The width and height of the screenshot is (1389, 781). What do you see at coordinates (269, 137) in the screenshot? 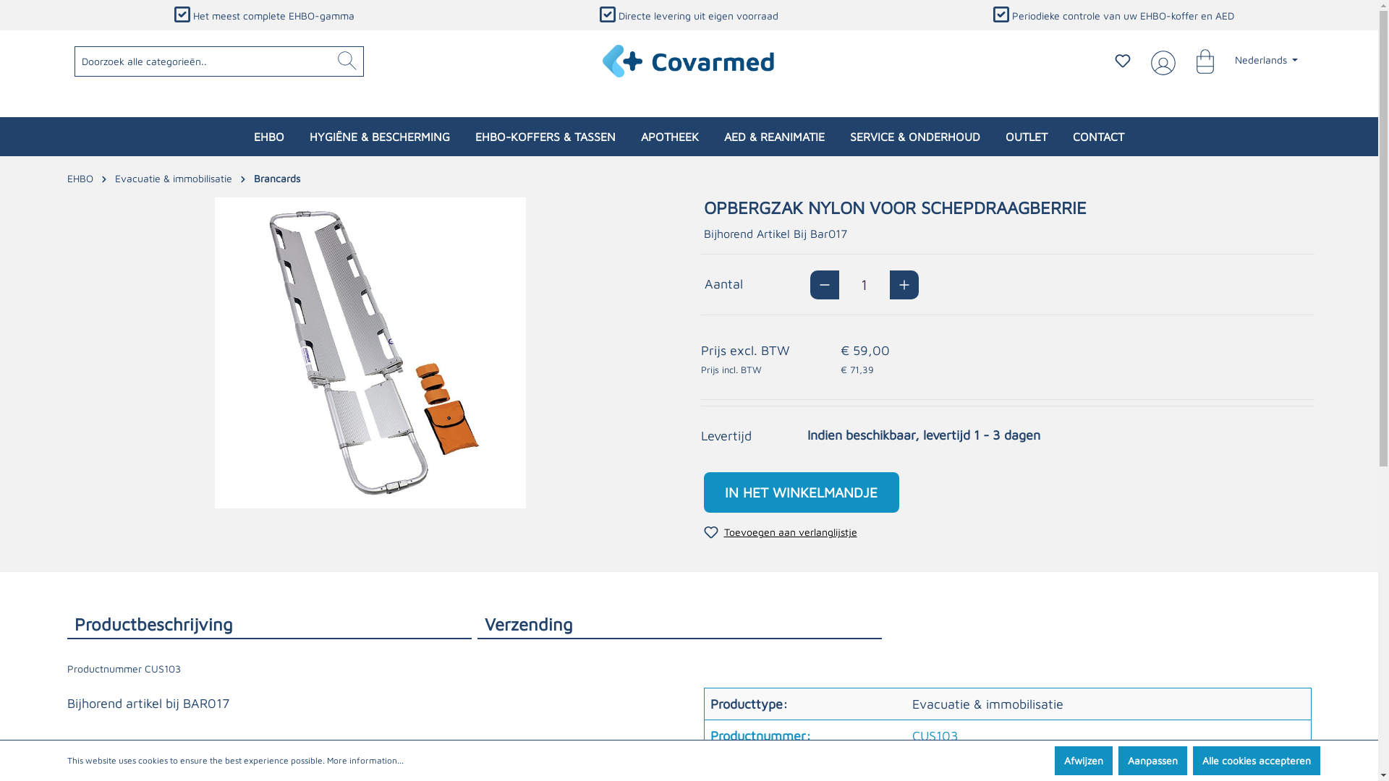
I see `EHBO` at bounding box center [269, 137].